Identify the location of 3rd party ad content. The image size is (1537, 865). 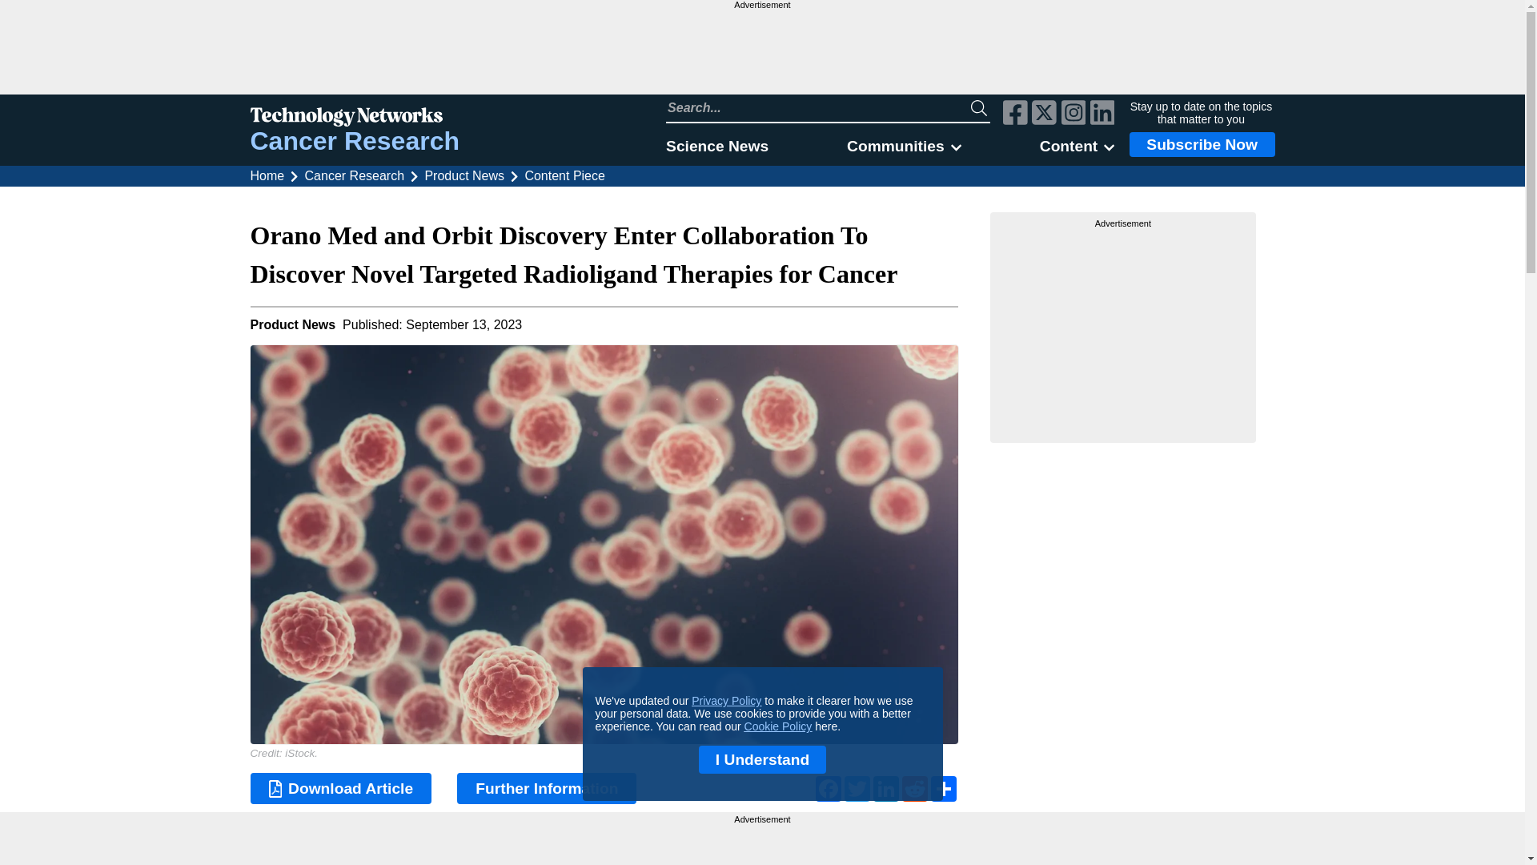
(761, 52).